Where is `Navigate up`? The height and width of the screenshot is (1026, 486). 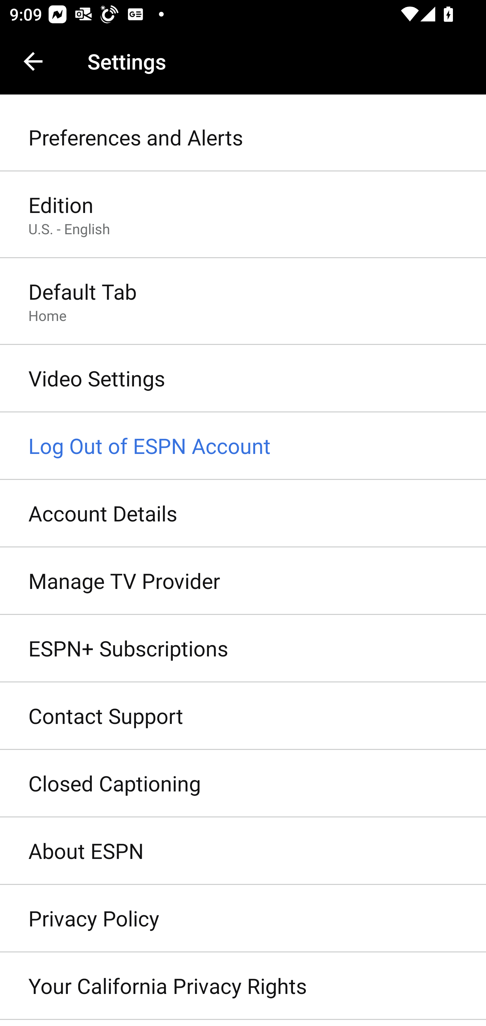 Navigate up is located at coordinates (33, 61).